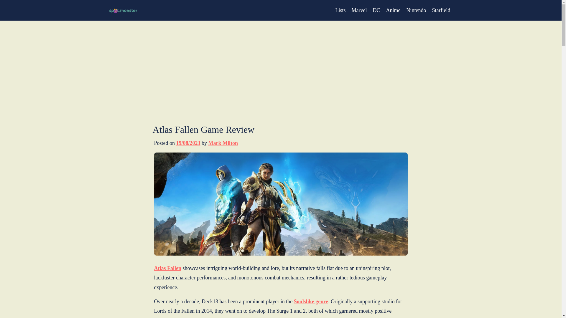  I want to click on Marvel, so click(359, 10).